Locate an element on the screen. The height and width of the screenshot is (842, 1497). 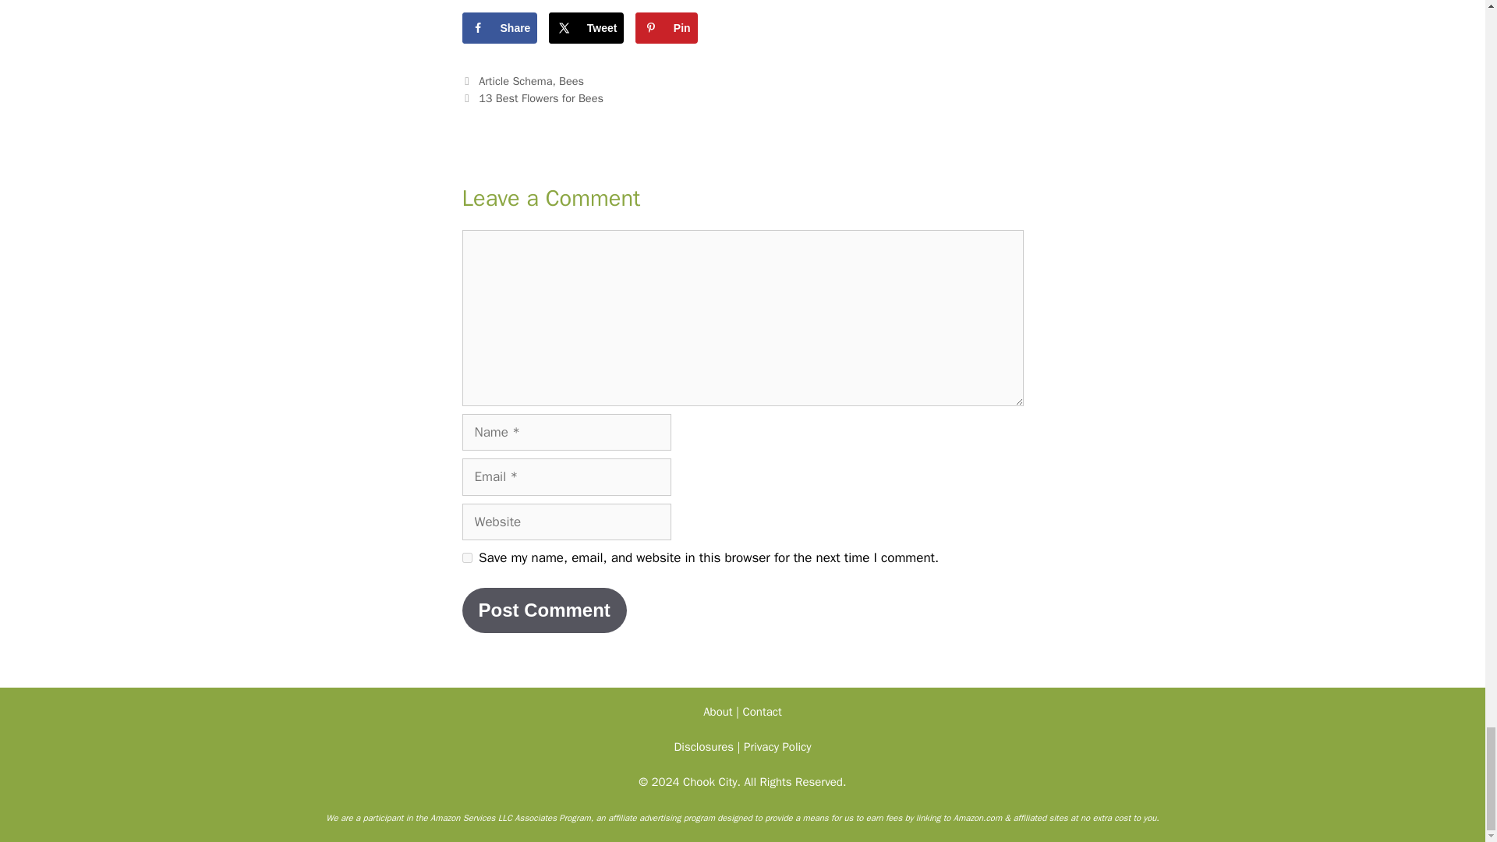
Share on Facebook is located at coordinates (499, 28).